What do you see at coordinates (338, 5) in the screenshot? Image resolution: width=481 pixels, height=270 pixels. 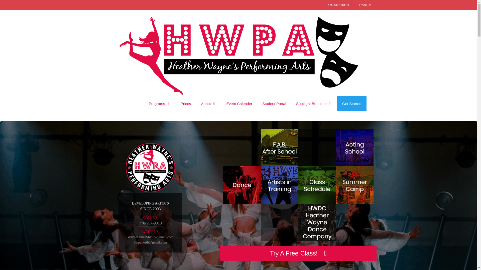 I see `770-967-9010` at bounding box center [338, 5].